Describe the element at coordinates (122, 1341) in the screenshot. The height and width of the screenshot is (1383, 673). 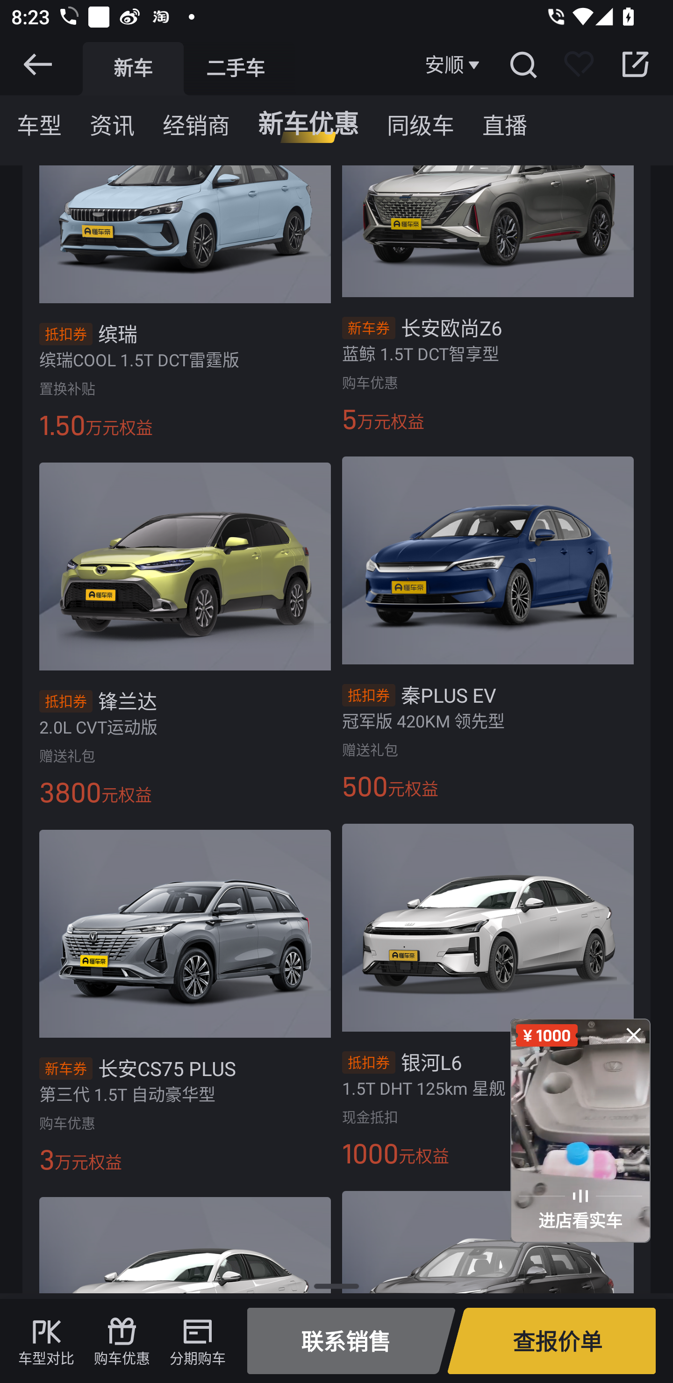
I see `购车优惠` at that location.